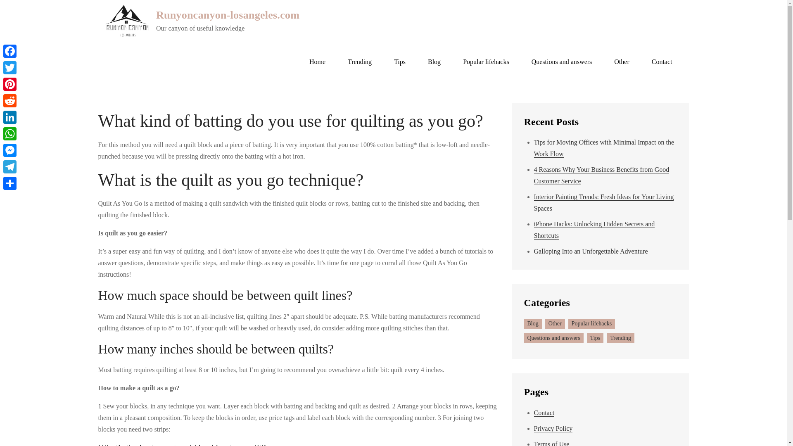  I want to click on Runyoncanyon-losangeles.com, so click(228, 15).